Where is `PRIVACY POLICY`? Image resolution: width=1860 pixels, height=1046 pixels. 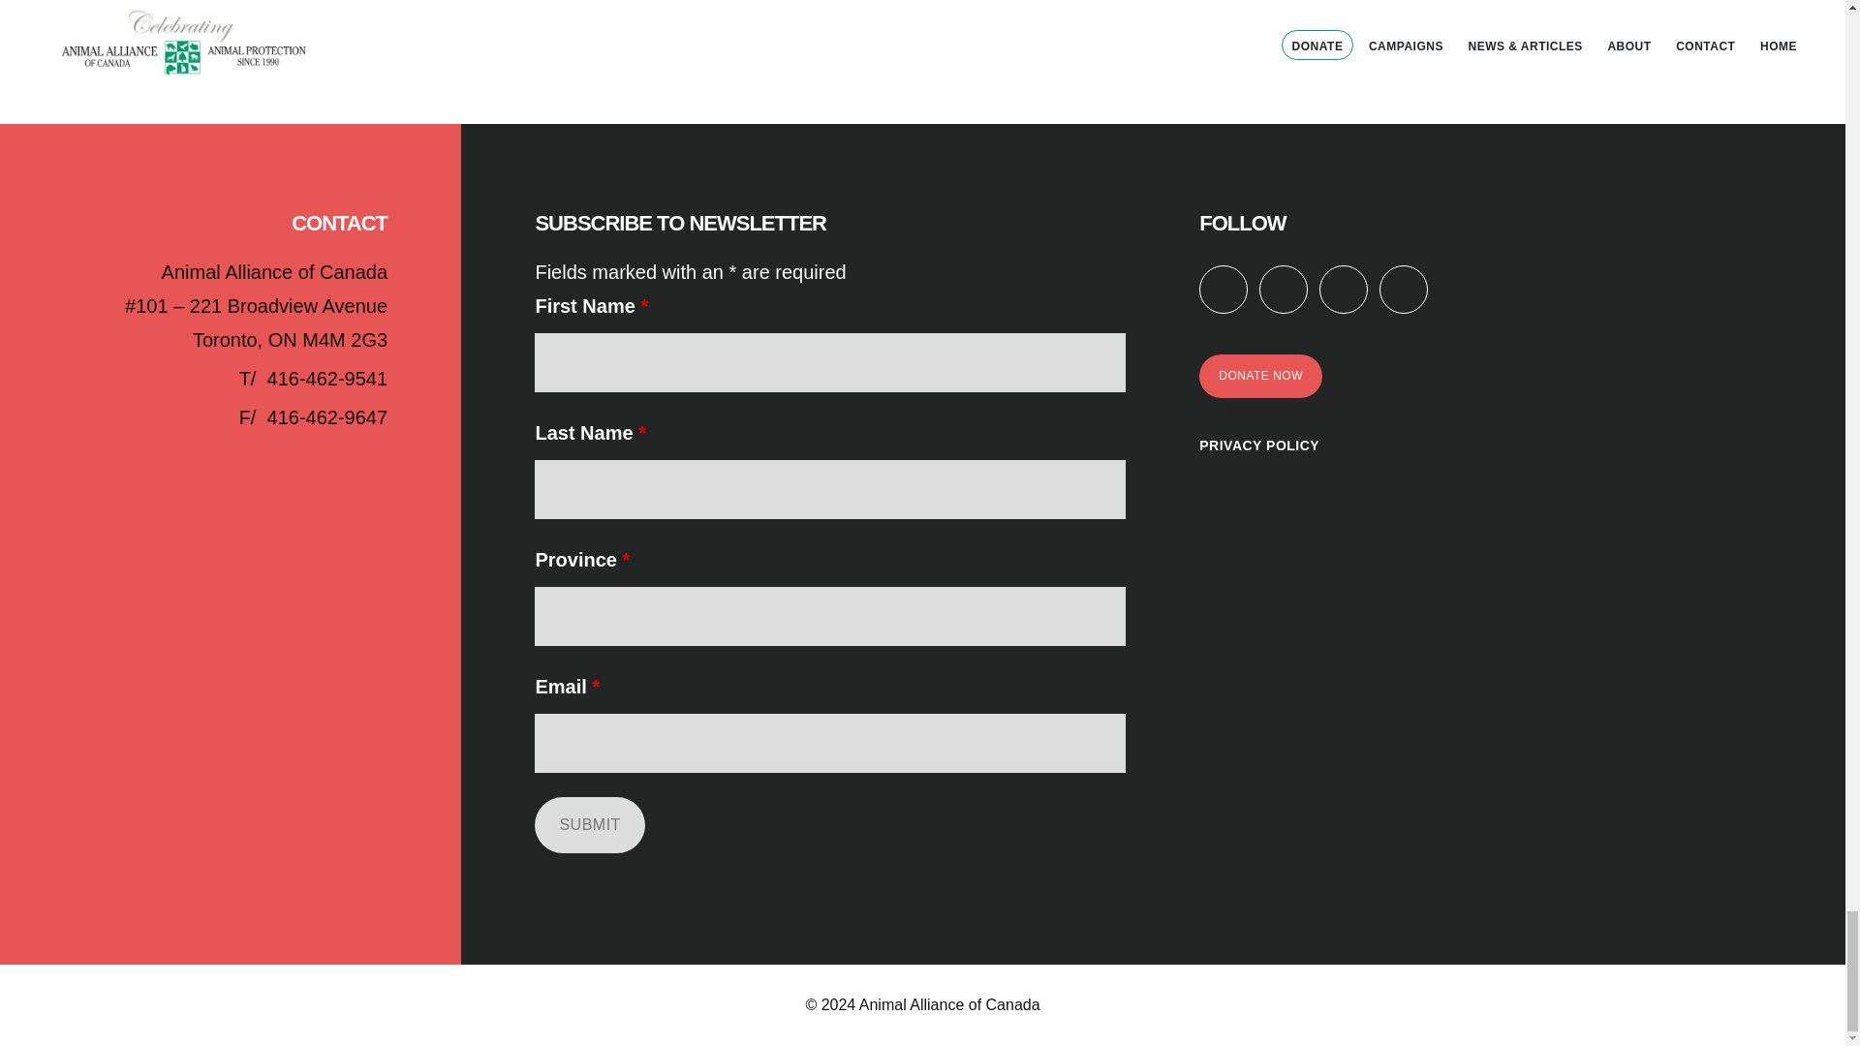
PRIVACY POLICY is located at coordinates (1259, 446).